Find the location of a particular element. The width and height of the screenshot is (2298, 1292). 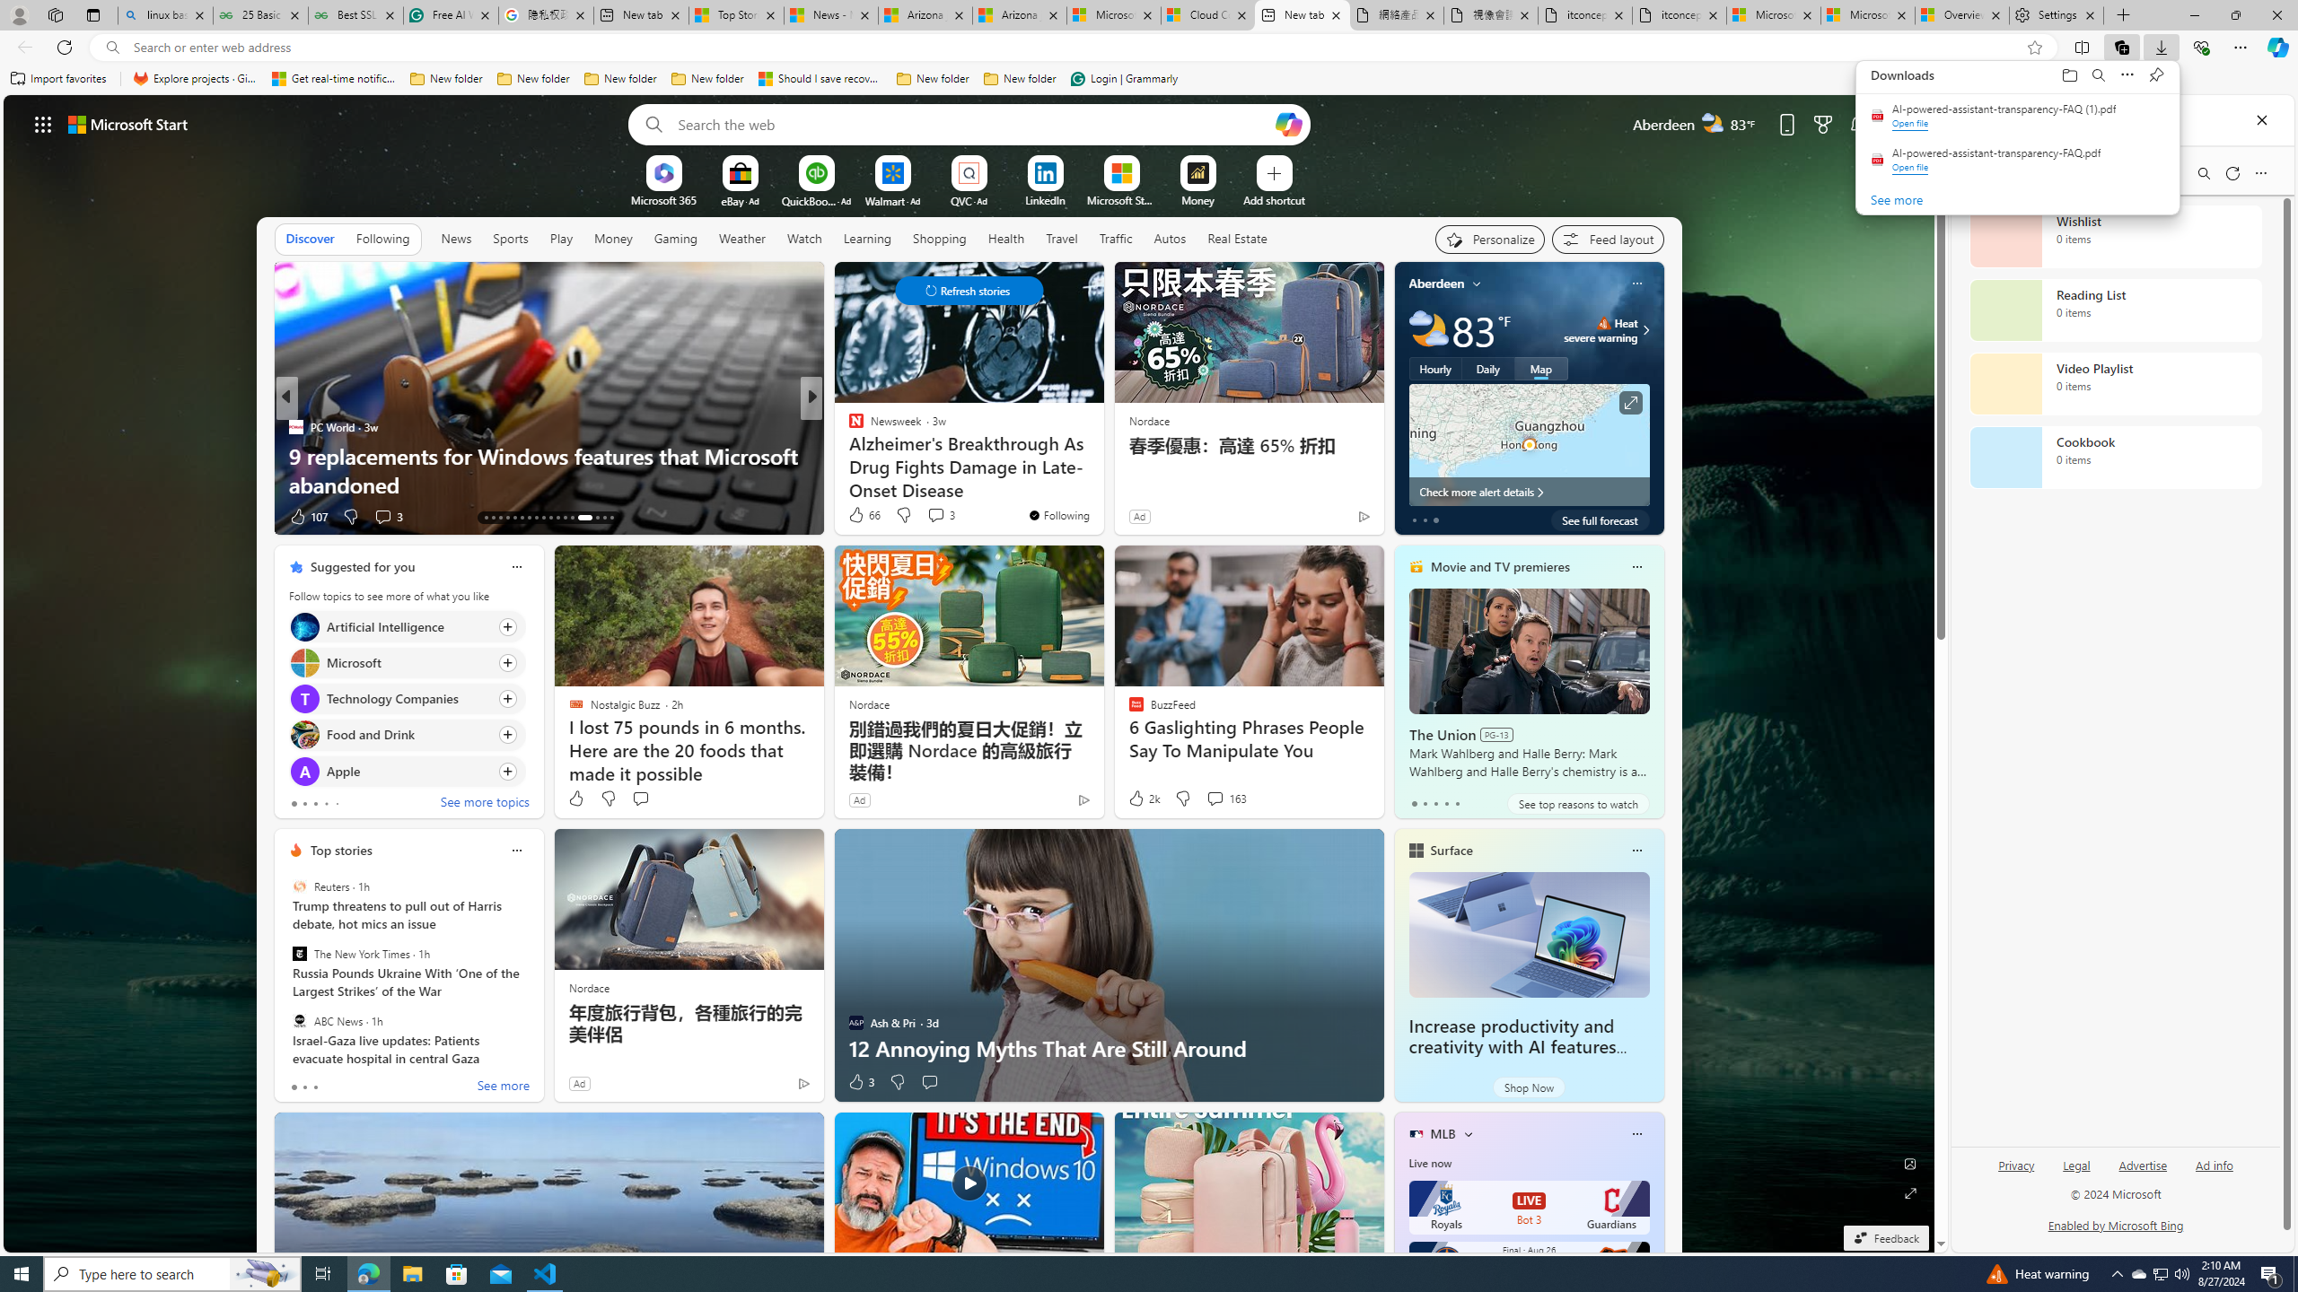

Legal is located at coordinates (2077, 1165).